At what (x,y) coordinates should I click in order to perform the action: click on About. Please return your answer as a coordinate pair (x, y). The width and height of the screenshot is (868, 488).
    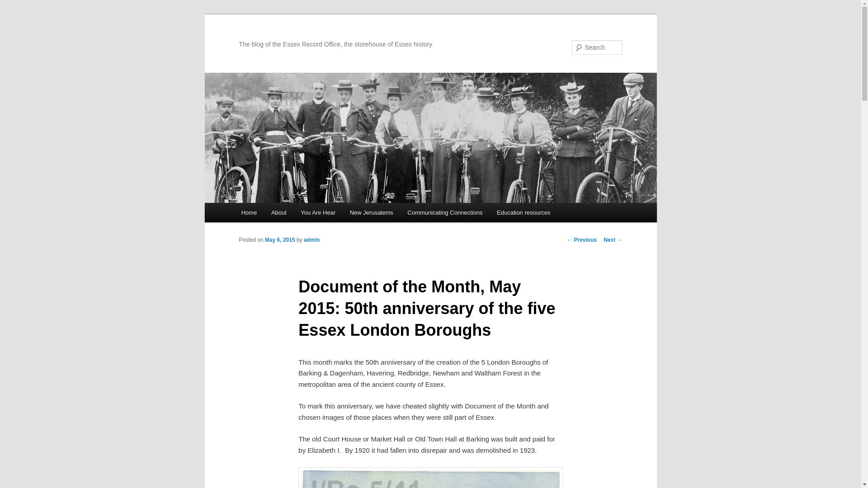
    Looking at the image, I should click on (278, 212).